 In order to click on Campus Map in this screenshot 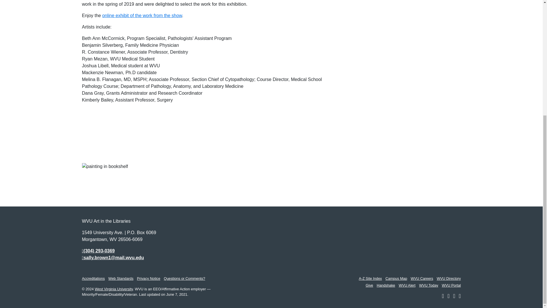, I will do `click(396, 278)`.